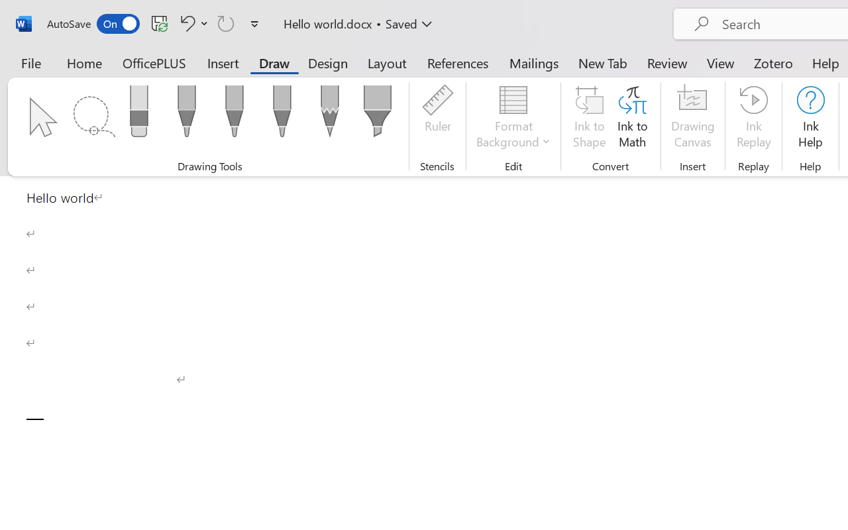 The image size is (848, 530). Describe the element at coordinates (282, 115) in the screenshot. I see `Pen: Galaxy, 1 mm` at that location.